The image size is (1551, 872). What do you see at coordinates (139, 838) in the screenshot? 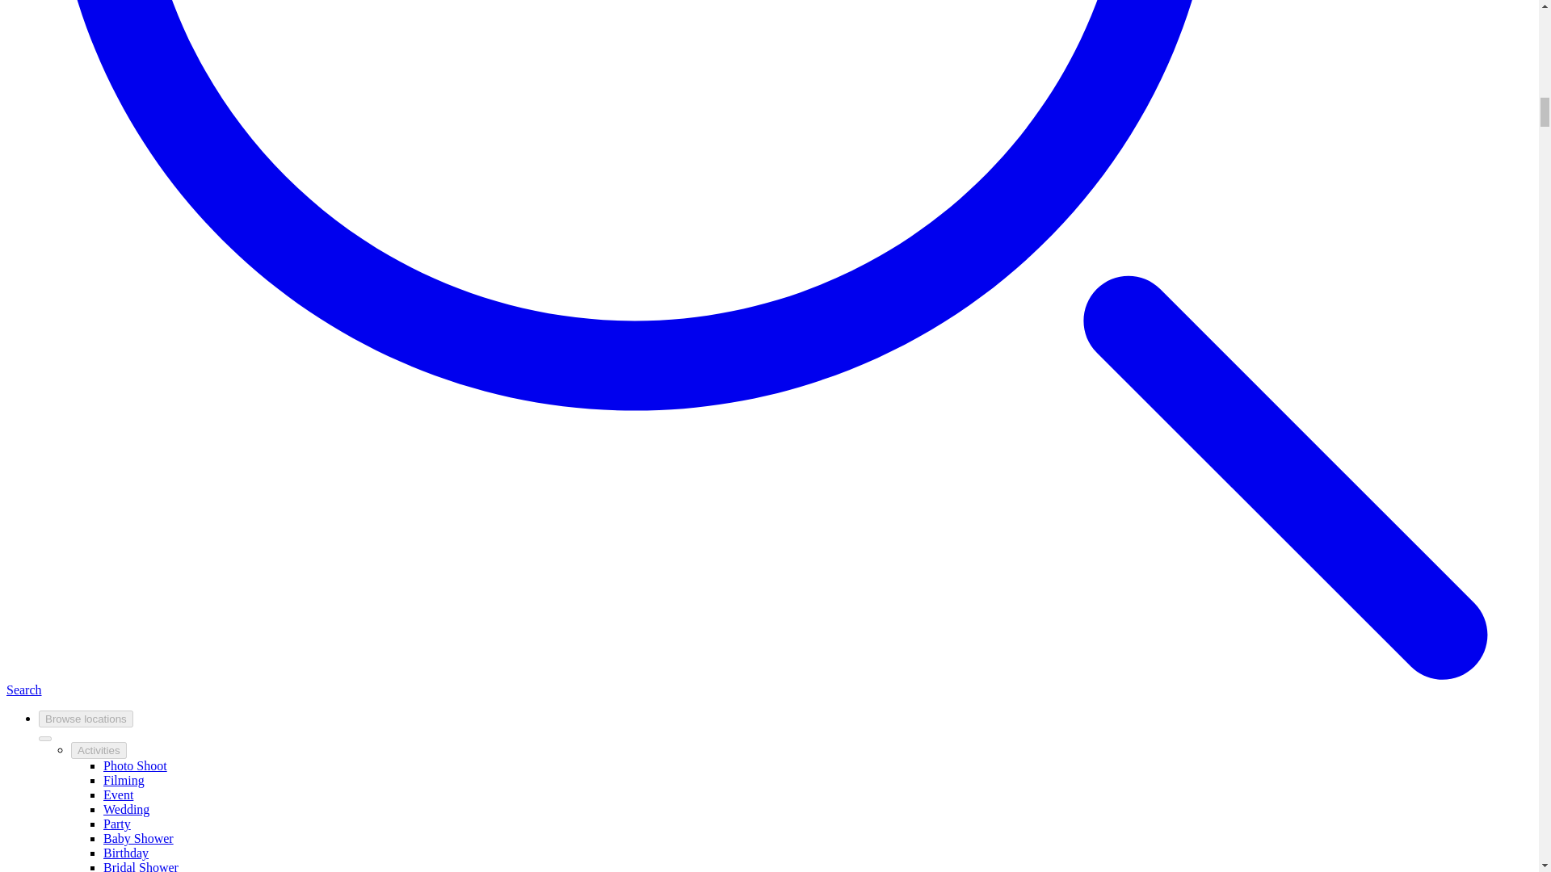
I see `Baby Shower` at bounding box center [139, 838].